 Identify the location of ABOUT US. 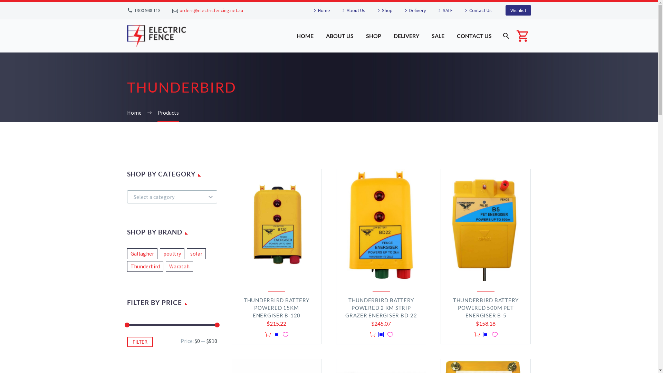
(339, 36).